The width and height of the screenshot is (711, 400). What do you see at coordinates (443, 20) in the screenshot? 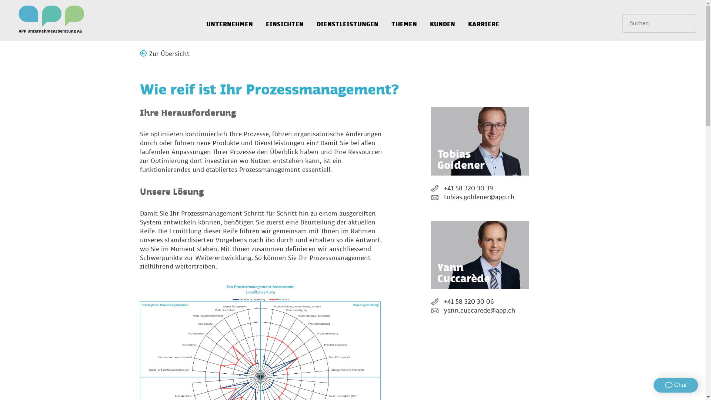
I see `KUNDEN` at bounding box center [443, 20].